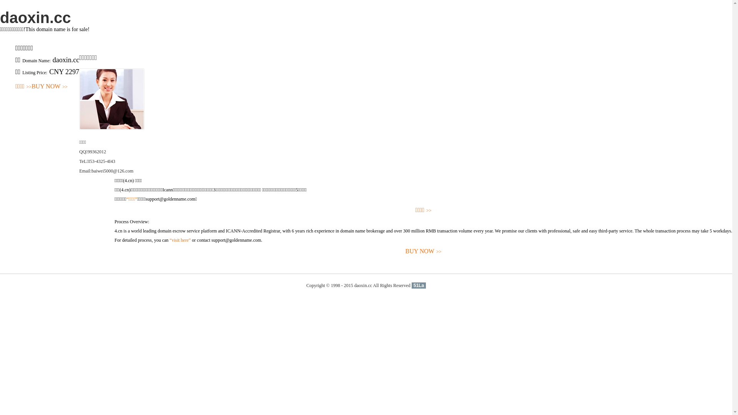  Describe the element at coordinates (419, 286) in the screenshot. I see `51La` at that location.